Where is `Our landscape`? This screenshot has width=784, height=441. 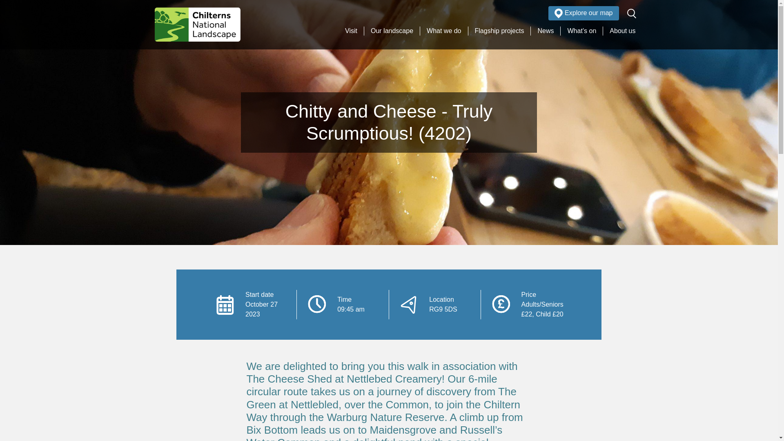
Our landscape is located at coordinates (392, 31).